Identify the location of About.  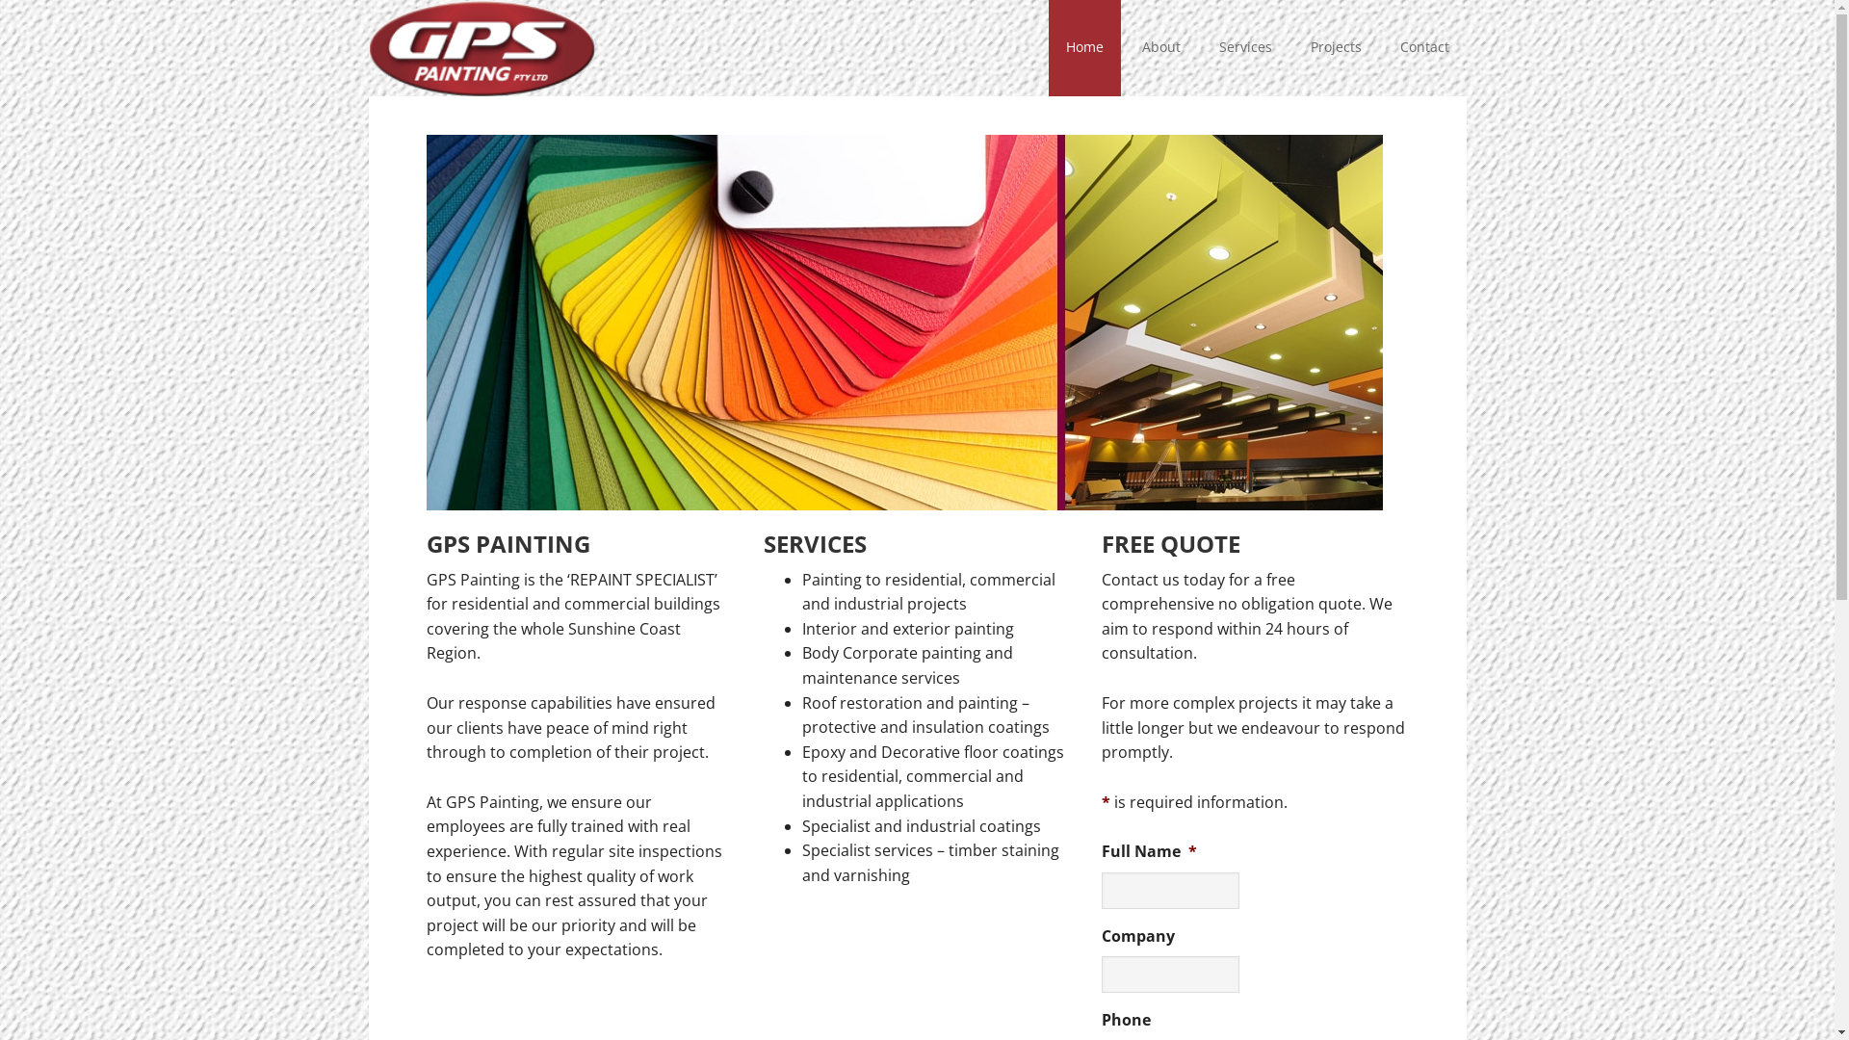
(1161, 48).